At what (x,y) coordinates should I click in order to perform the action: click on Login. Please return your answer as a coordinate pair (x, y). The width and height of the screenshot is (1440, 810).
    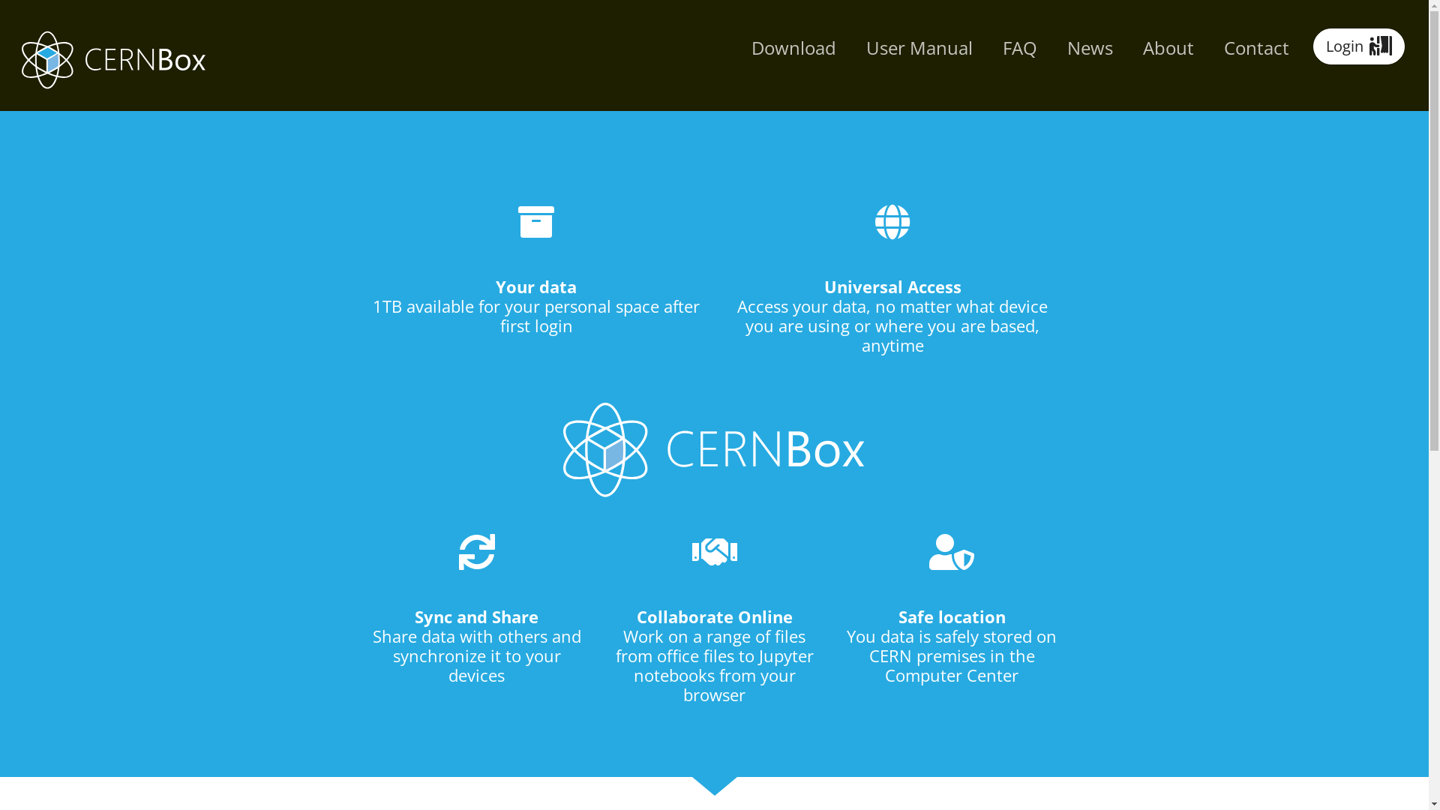
    Looking at the image, I should click on (1359, 46).